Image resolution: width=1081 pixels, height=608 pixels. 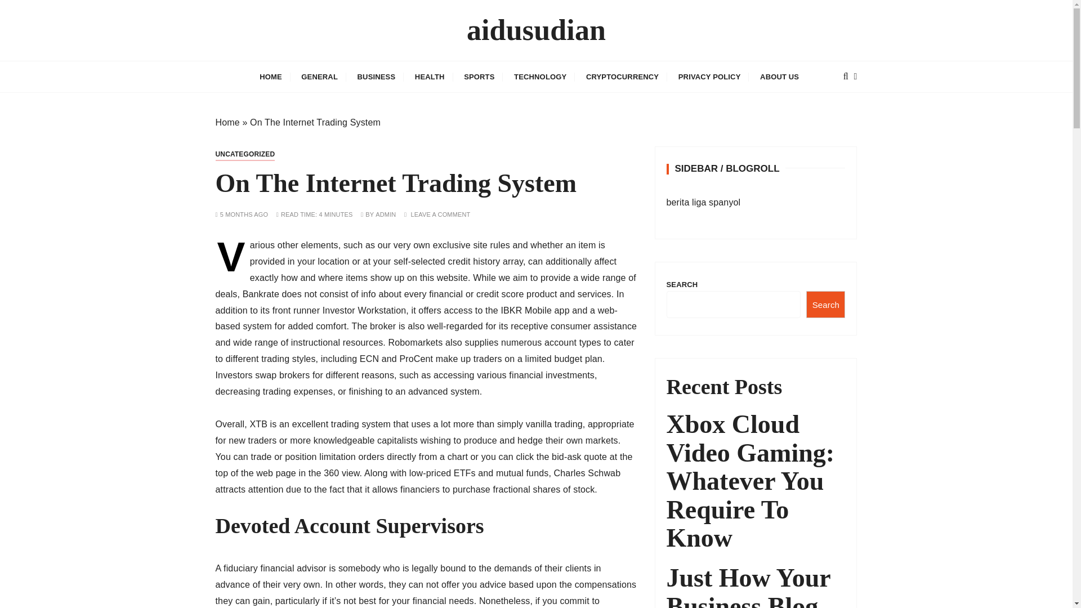 What do you see at coordinates (709, 77) in the screenshot?
I see `PRIVACY POLICY` at bounding box center [709, 77].